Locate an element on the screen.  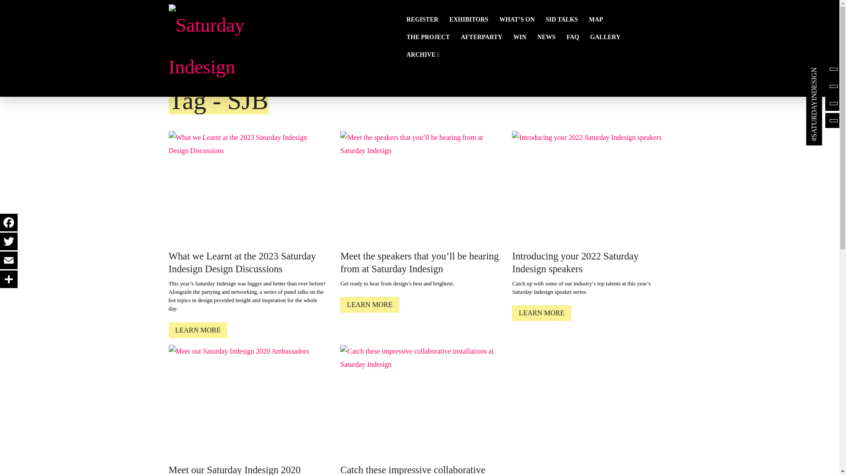
News is located at coordinates (552, 37).